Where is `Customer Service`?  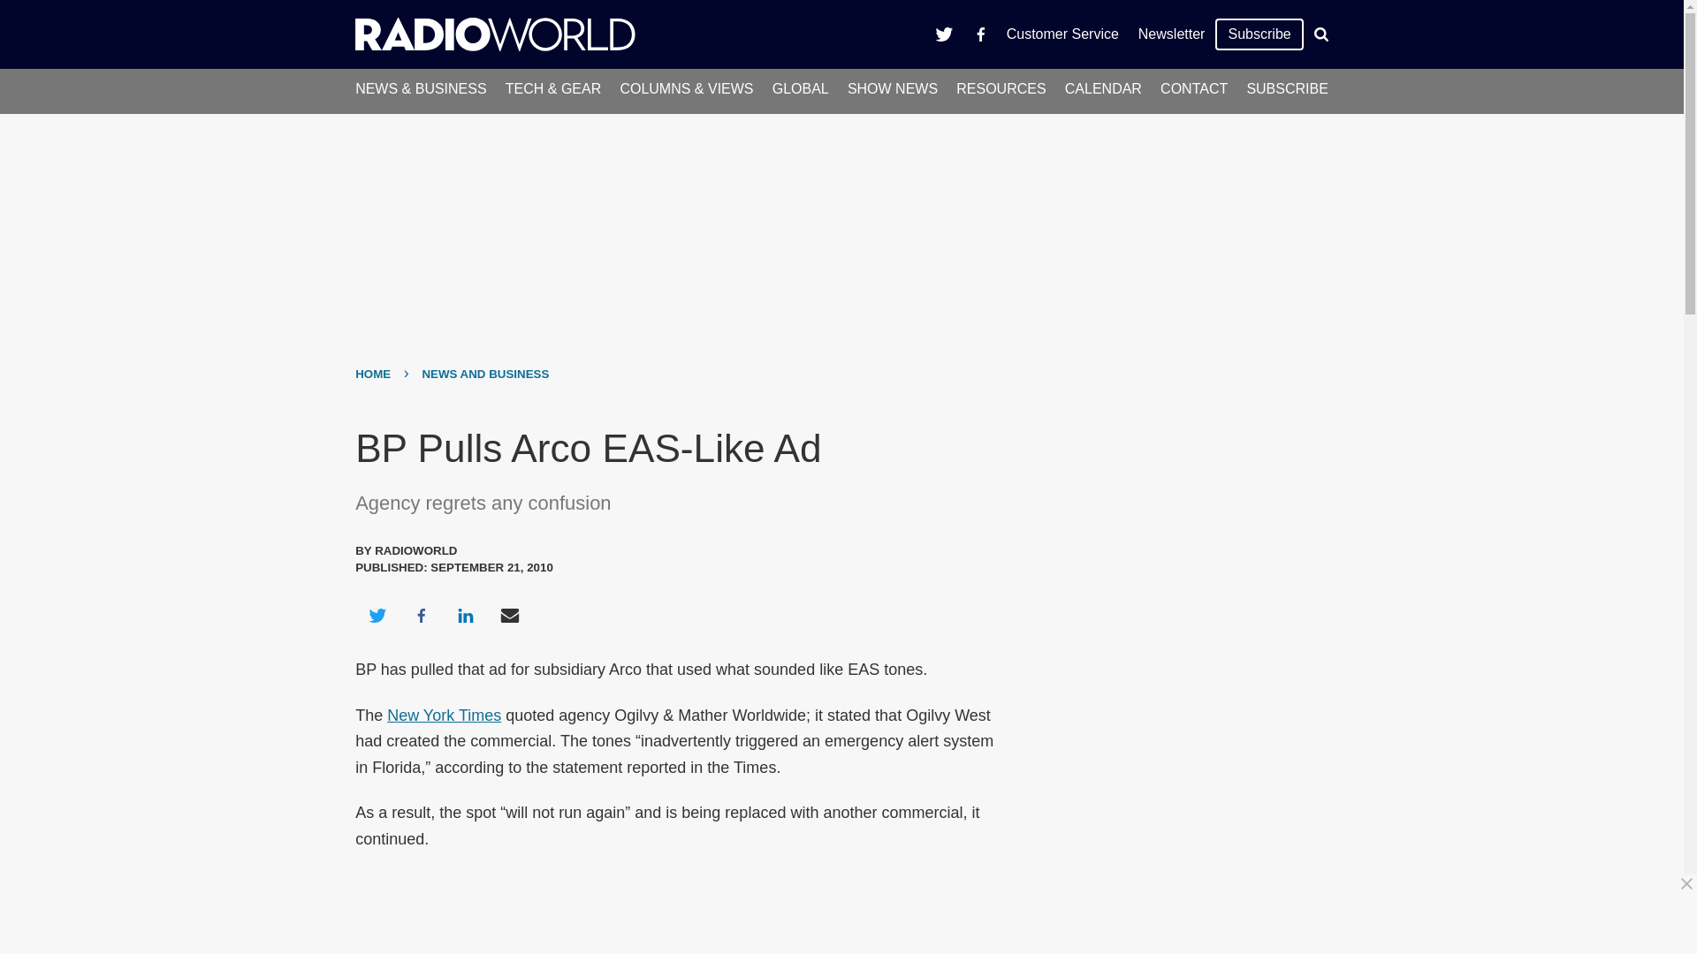
Customer Service is located at coordinates (1062, 34).